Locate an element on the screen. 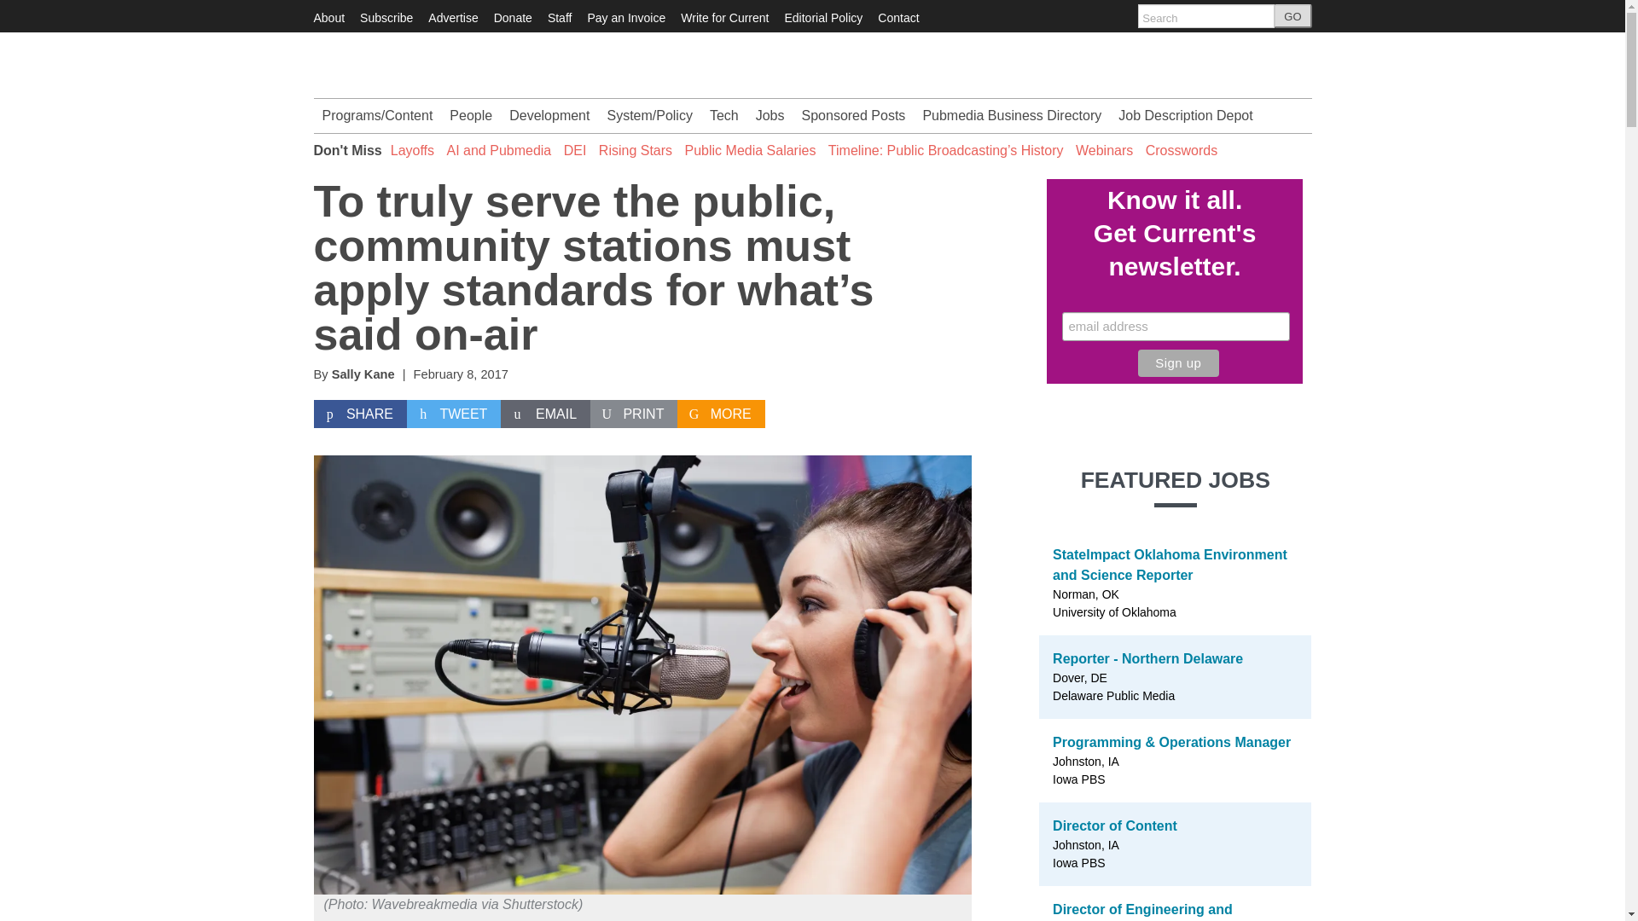  Staff is located at coordinates (560, 17).